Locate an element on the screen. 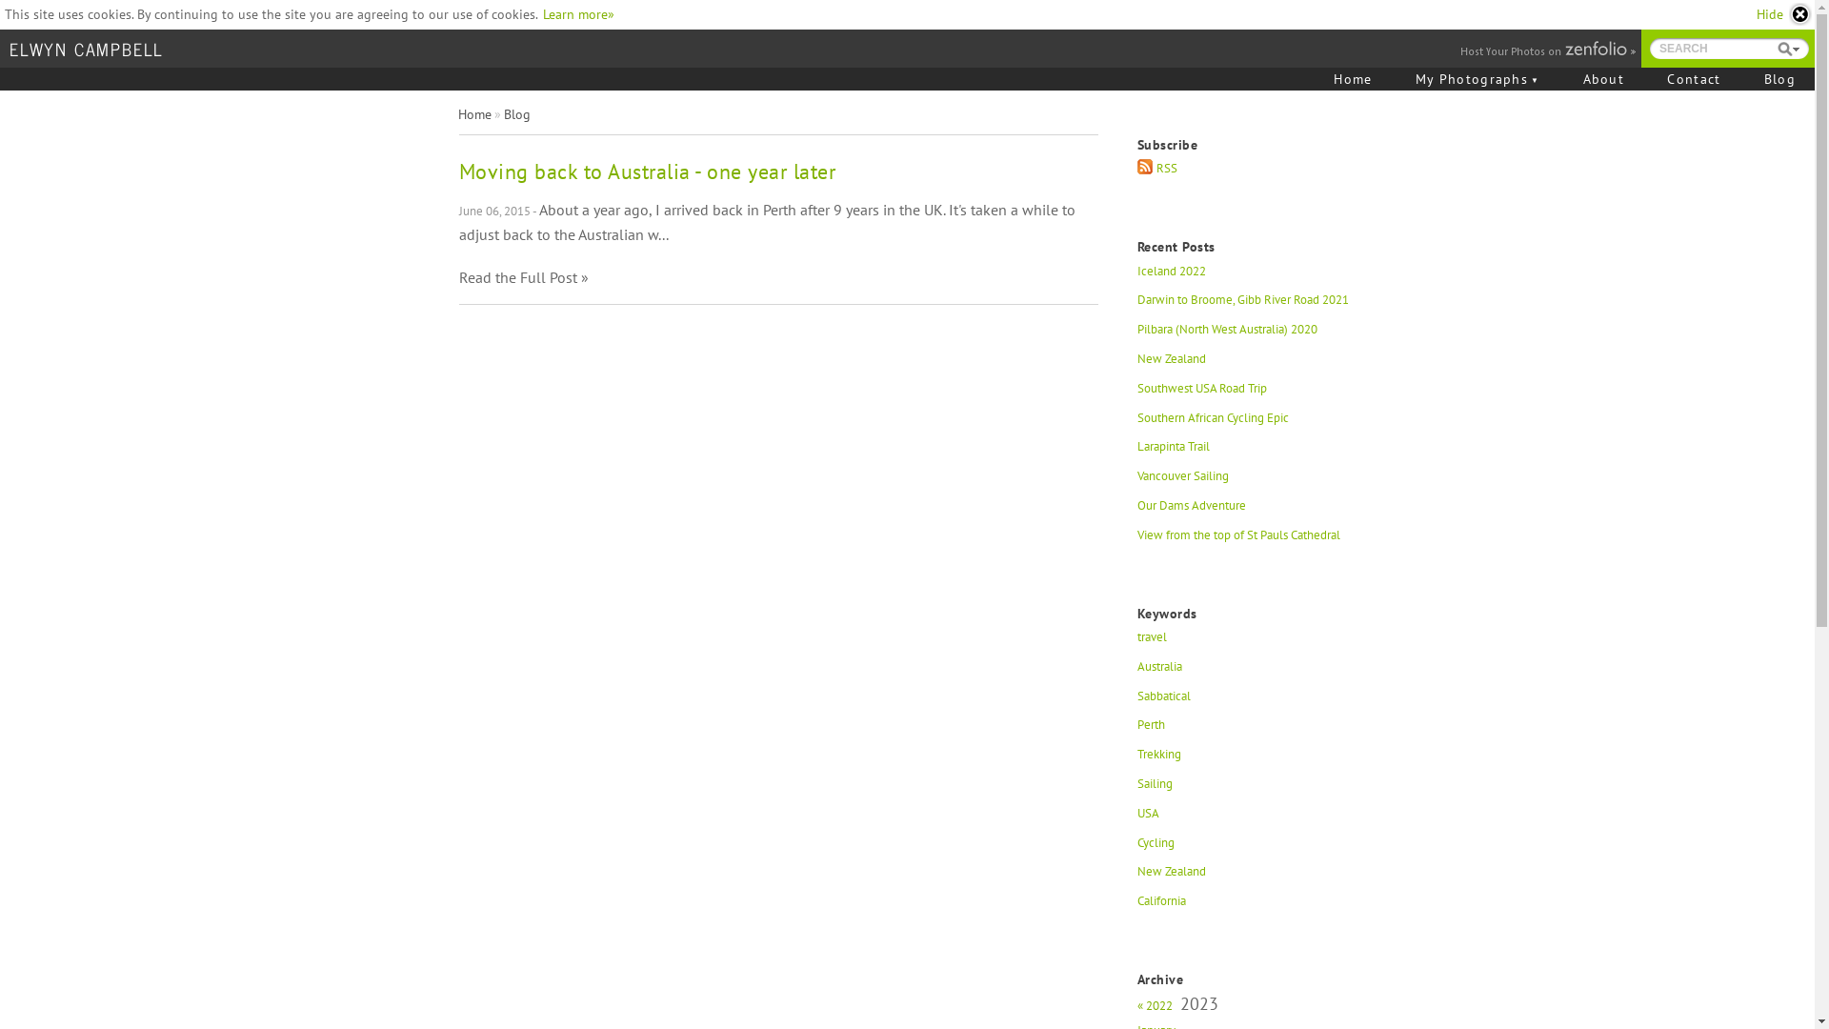  Moving back to Australia - one year later is located at coordinates (648, 171).